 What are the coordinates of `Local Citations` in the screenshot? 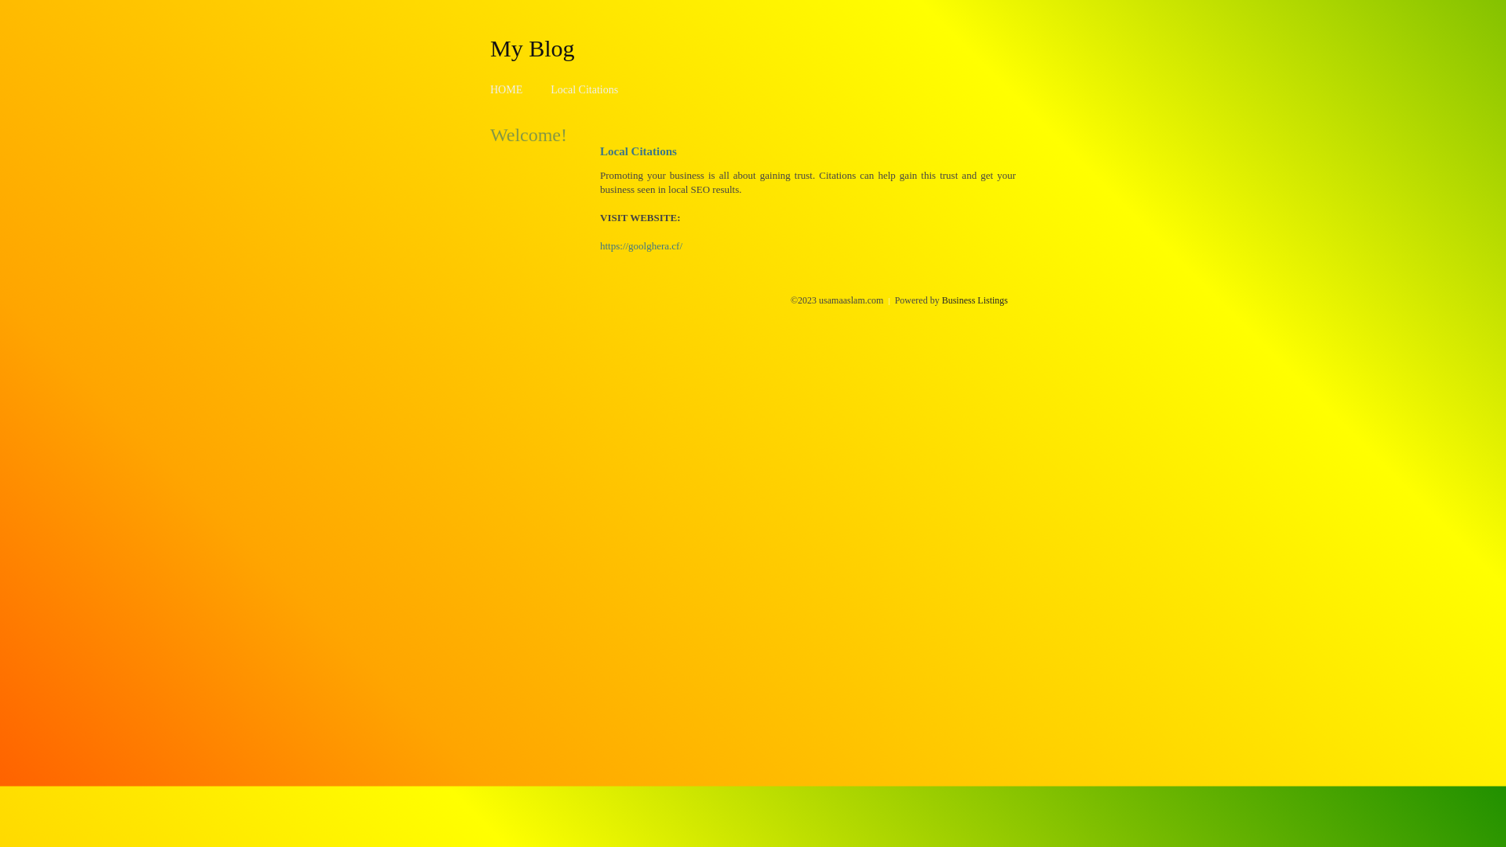 It's located at (584, 89).